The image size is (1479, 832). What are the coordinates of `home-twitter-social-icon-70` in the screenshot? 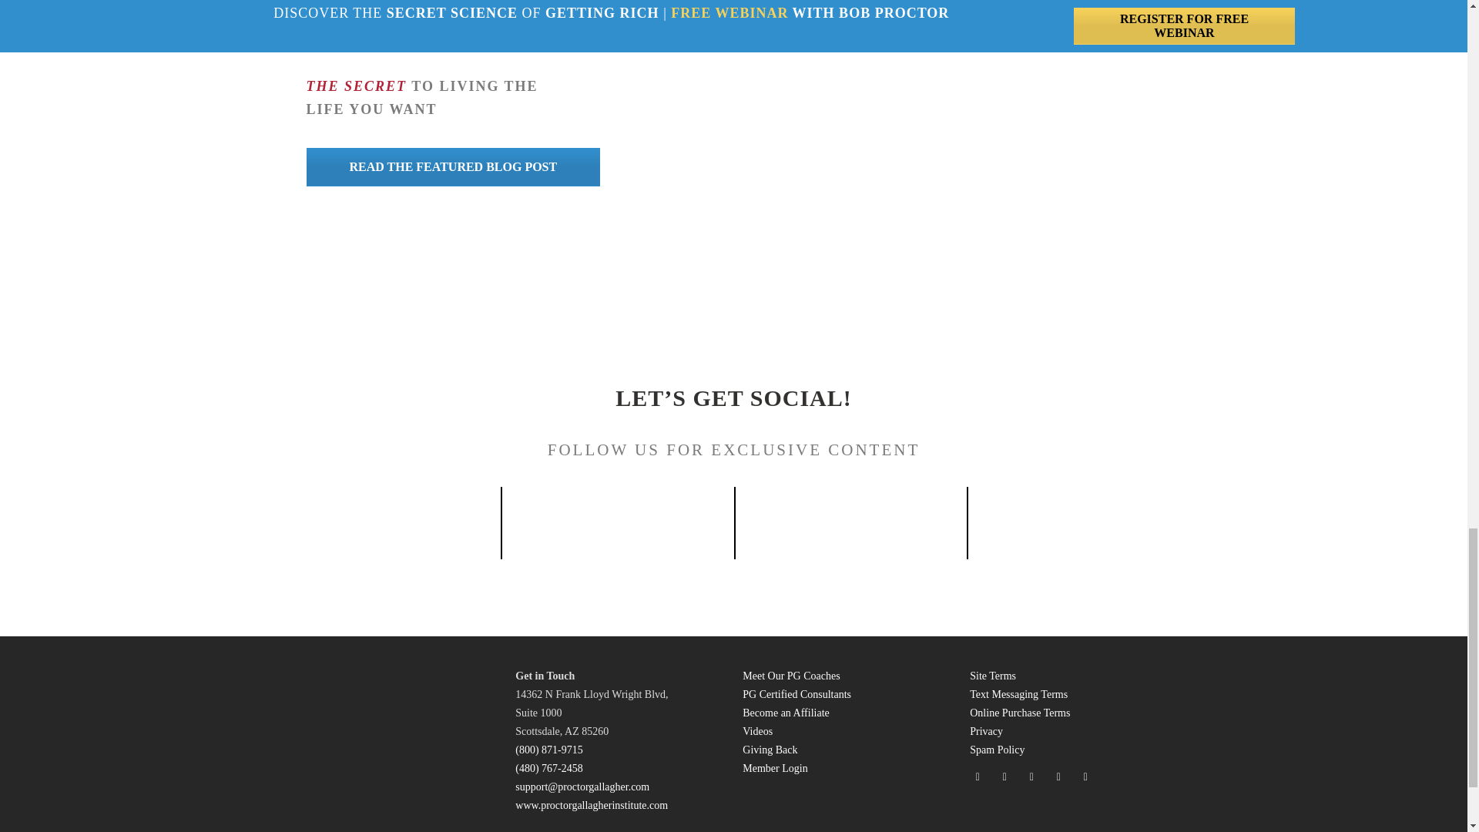 It's located at (1083, 515).